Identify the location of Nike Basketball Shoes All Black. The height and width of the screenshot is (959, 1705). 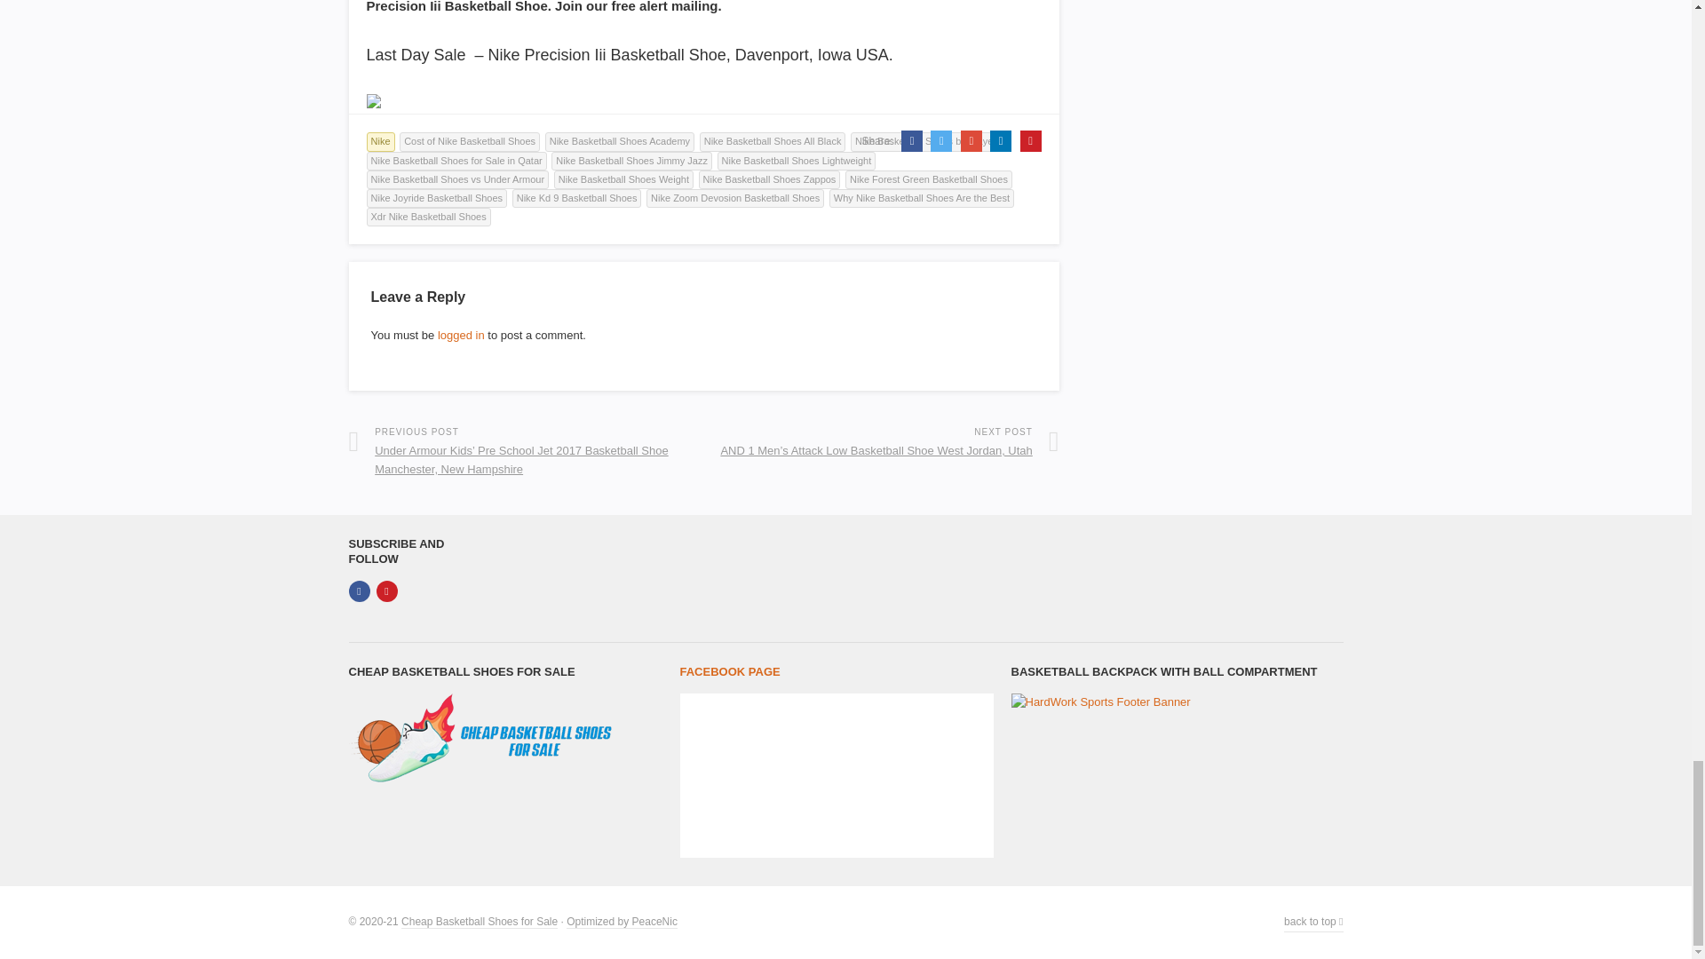
(773, 141).